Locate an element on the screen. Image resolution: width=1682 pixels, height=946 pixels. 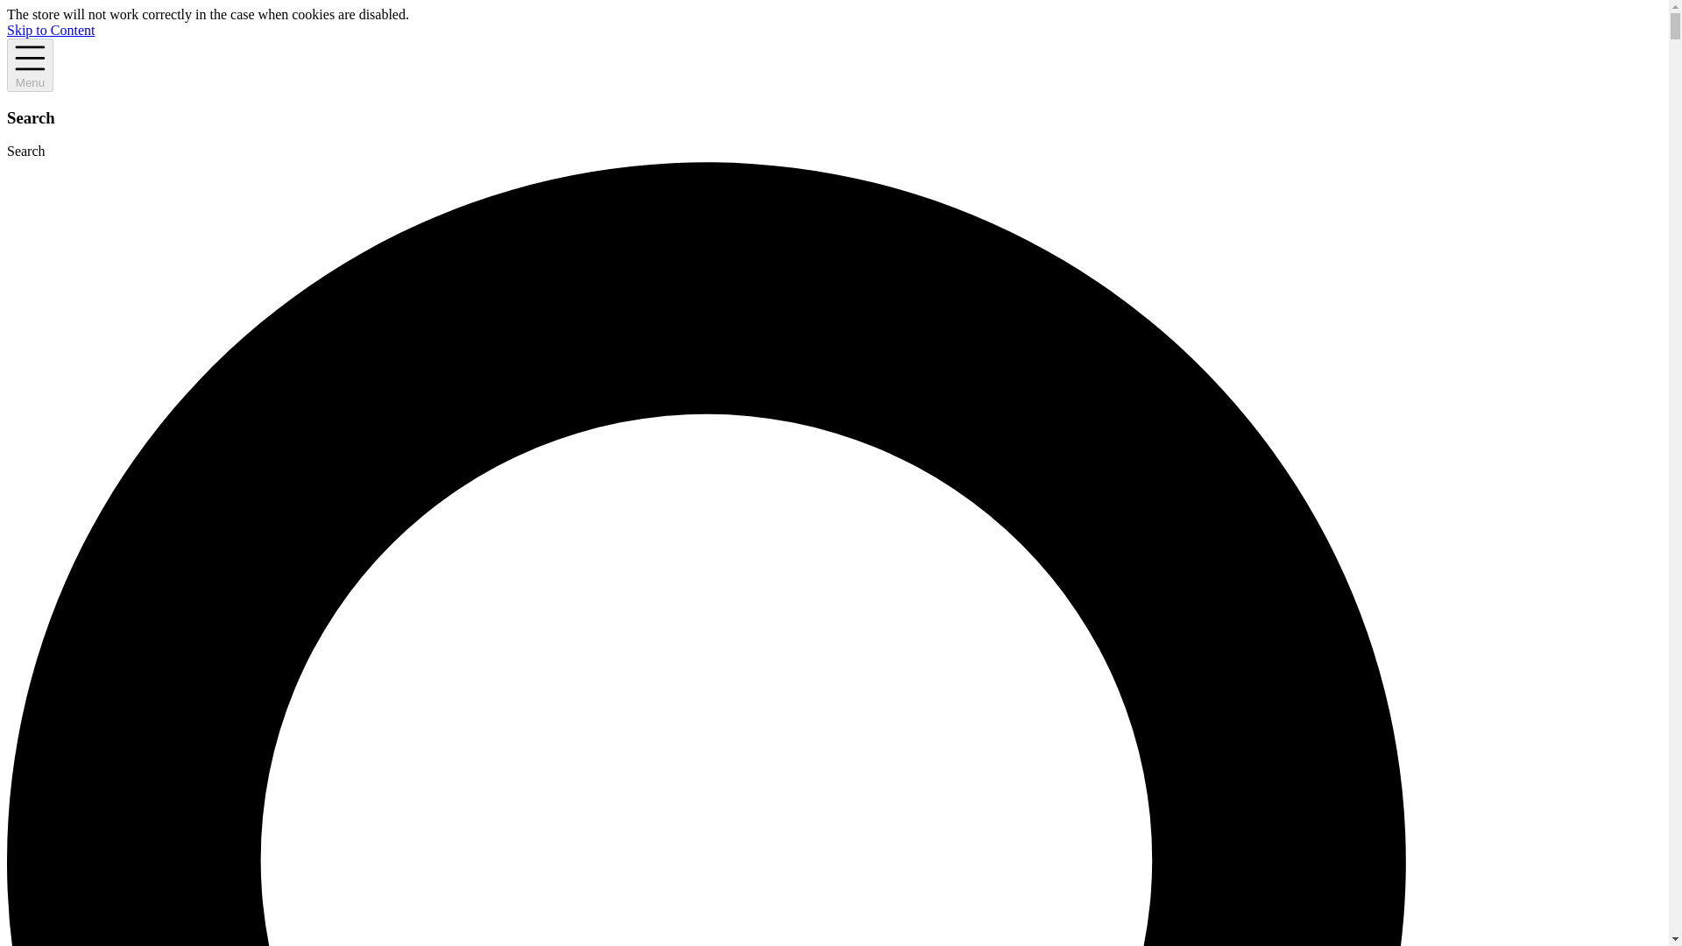
Skip to Content is located at coordinates (50, 30).